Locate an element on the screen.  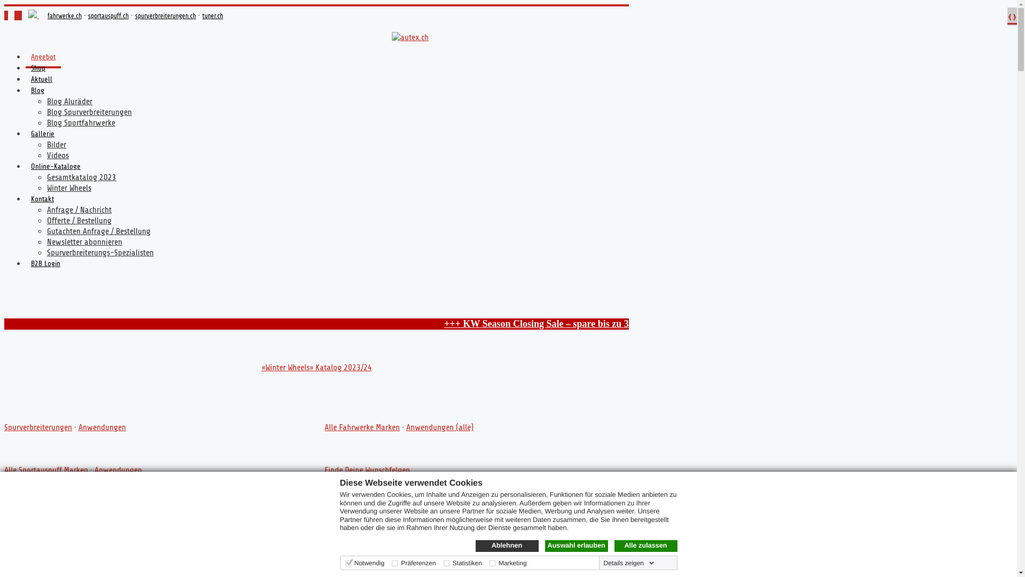
Angebot is located at coordinates (43, 59).